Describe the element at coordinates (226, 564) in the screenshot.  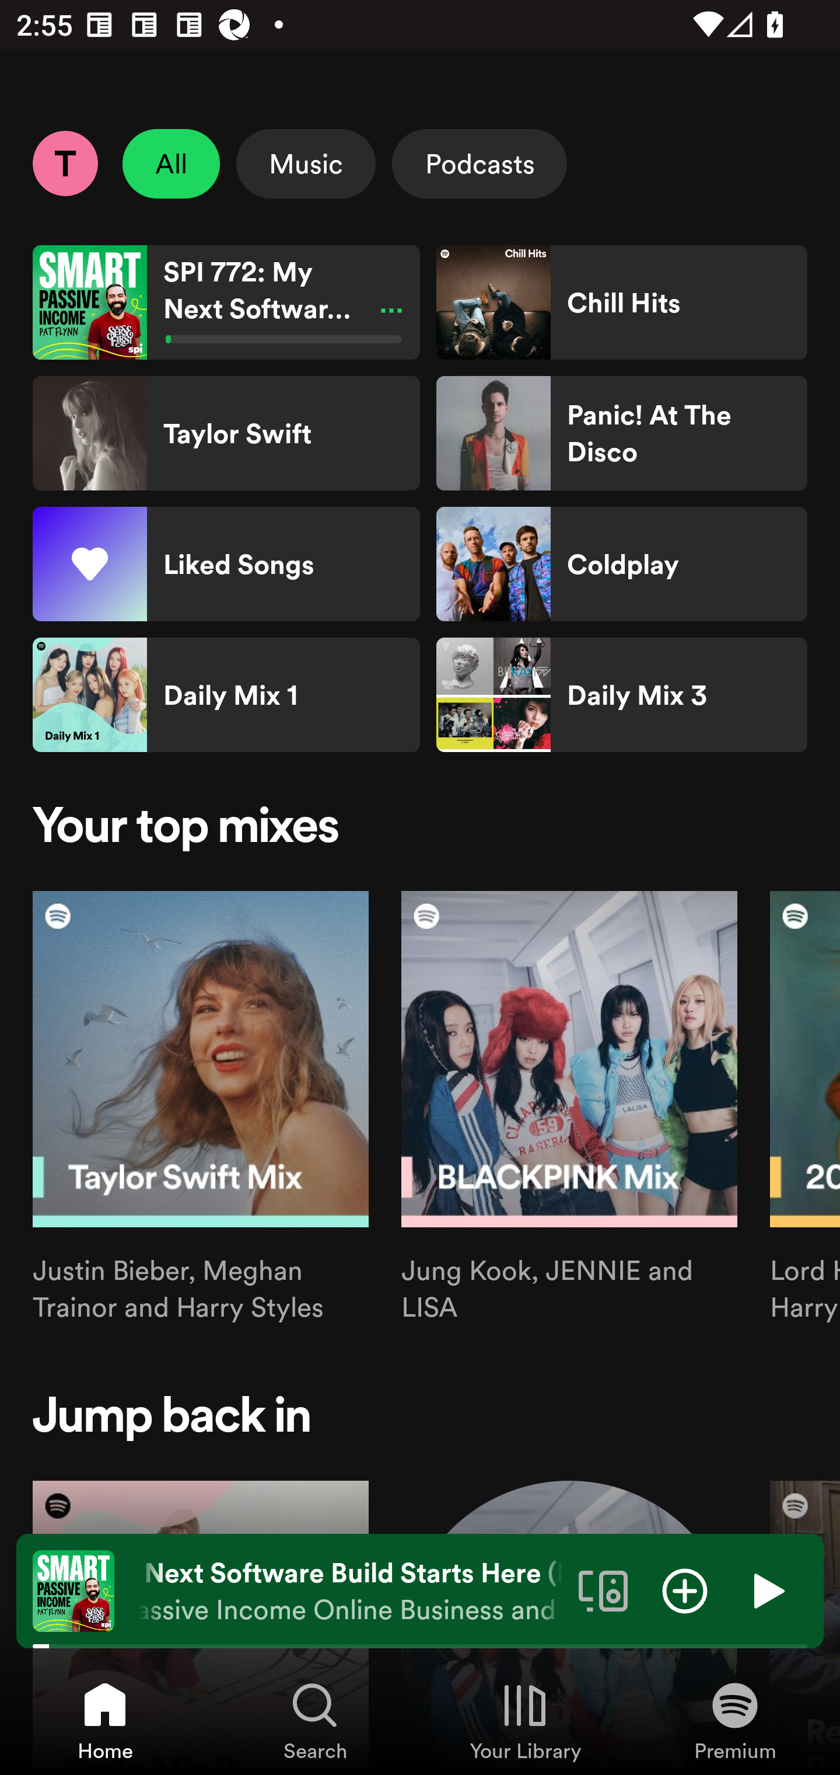
I see `Liked Songs Shortcut Liked Songs` at that location.